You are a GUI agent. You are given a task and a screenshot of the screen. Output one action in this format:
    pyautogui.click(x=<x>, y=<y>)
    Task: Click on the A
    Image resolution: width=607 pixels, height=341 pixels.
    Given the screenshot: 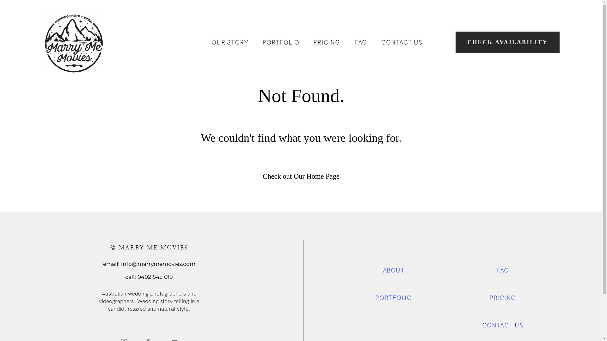 What is the action you would take?
    pyautogui.click(x=385, y=270)
    